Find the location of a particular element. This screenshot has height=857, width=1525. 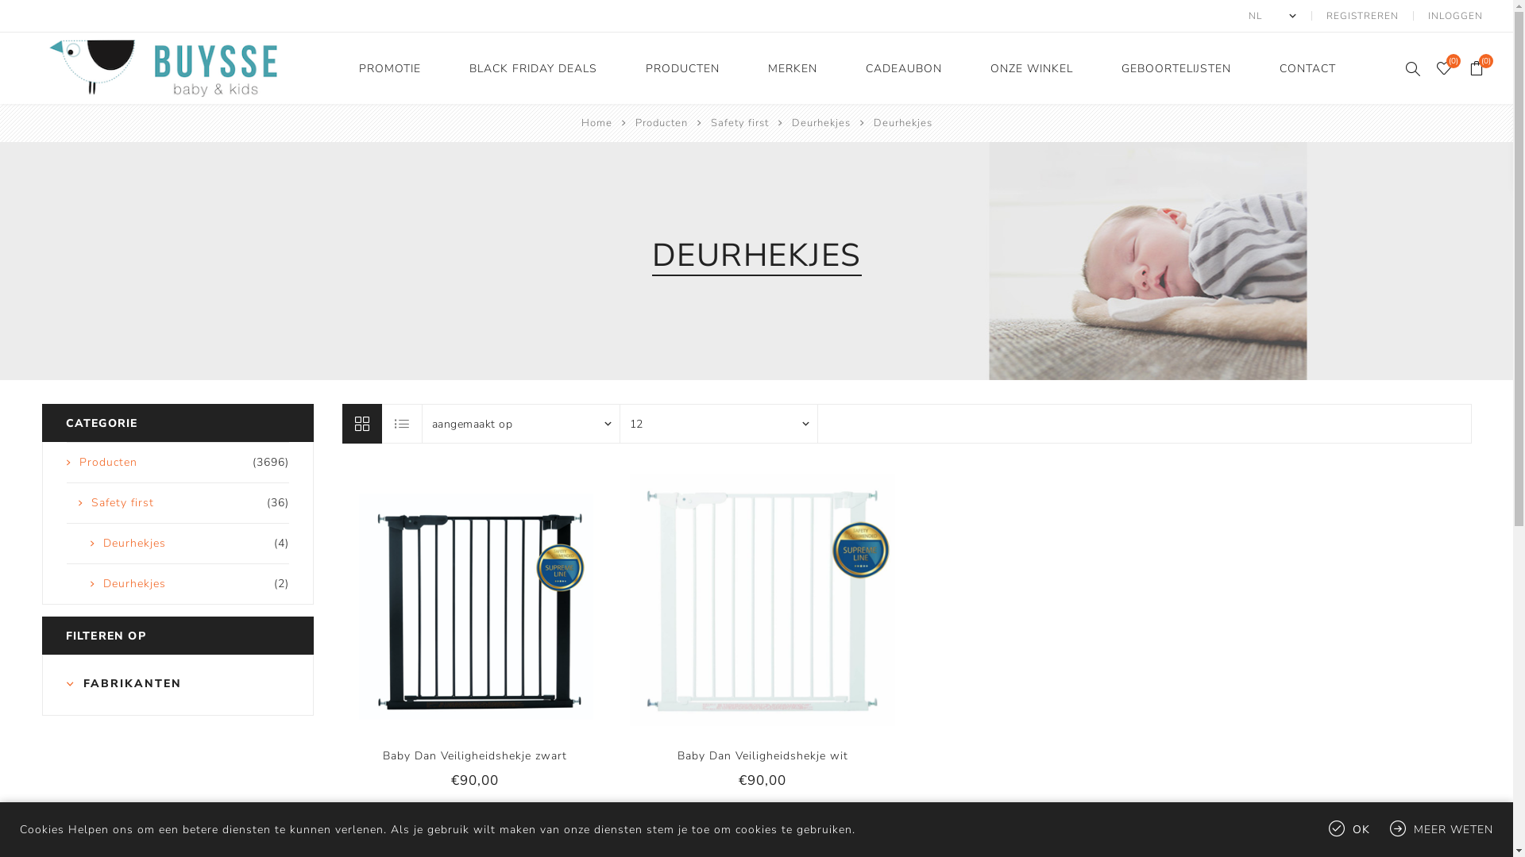

FABRIKANTEN is located at coordinates (178, 684).